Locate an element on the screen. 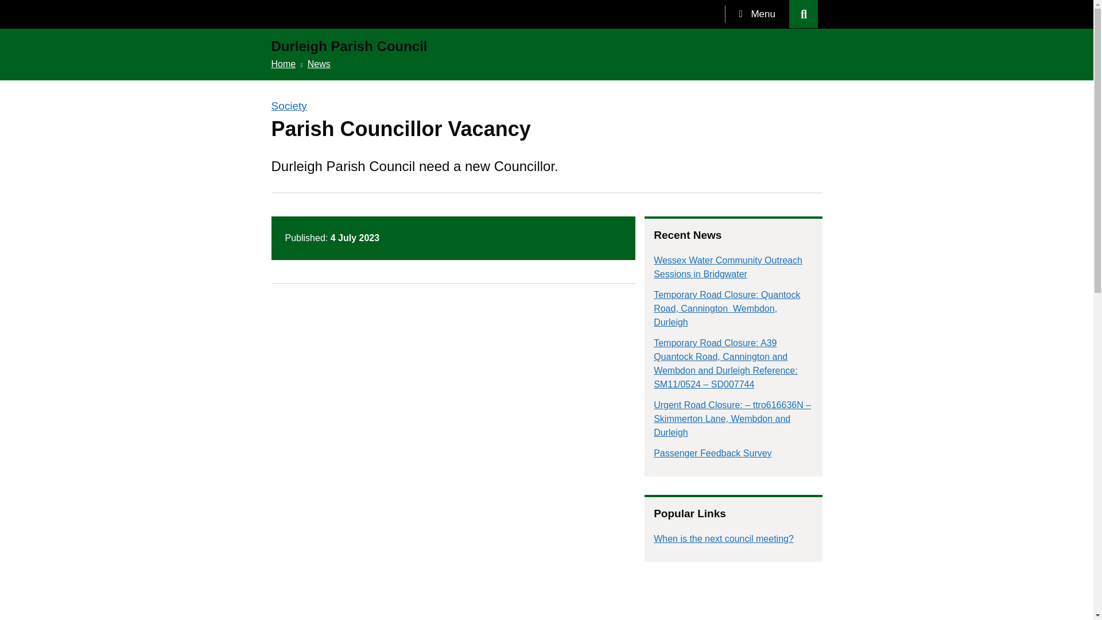 Image resolution: width=1102 pixels, height=620 pixels. Home is located at coordinates (283, 63).